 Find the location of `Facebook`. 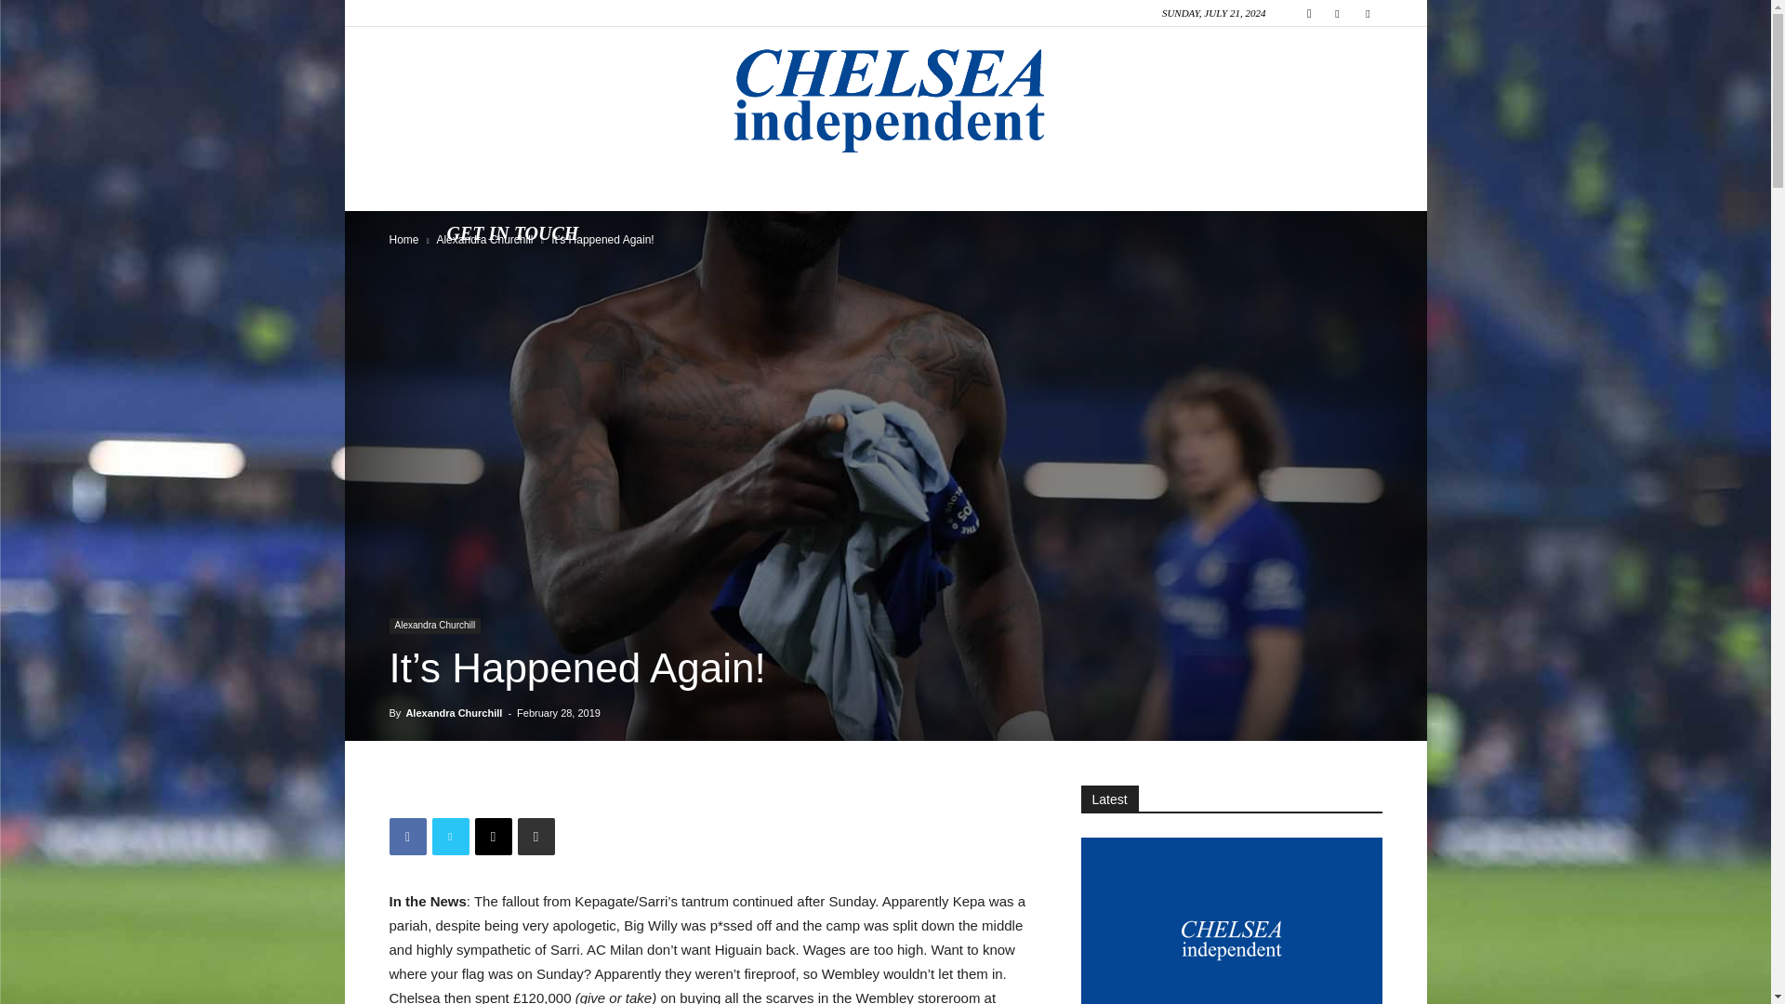

Facebook is located at coordinates (1337, 13).